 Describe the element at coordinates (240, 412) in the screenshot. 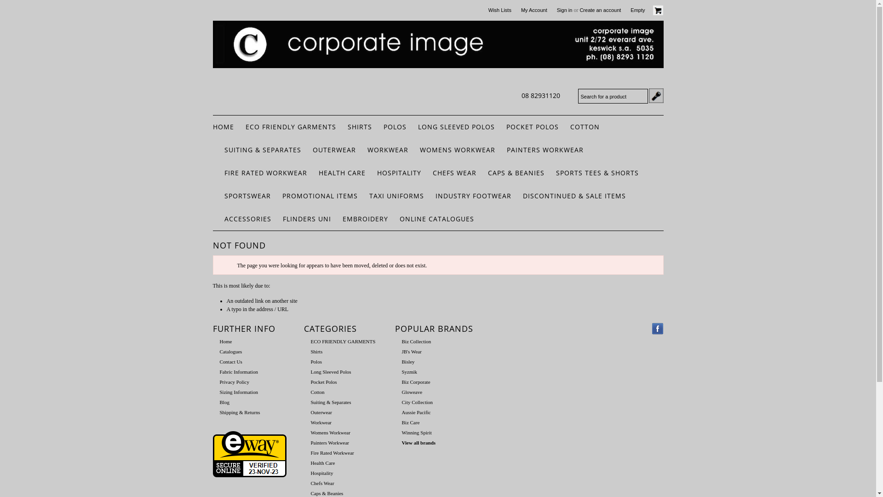

I see `Shipping & Returns` at that location.